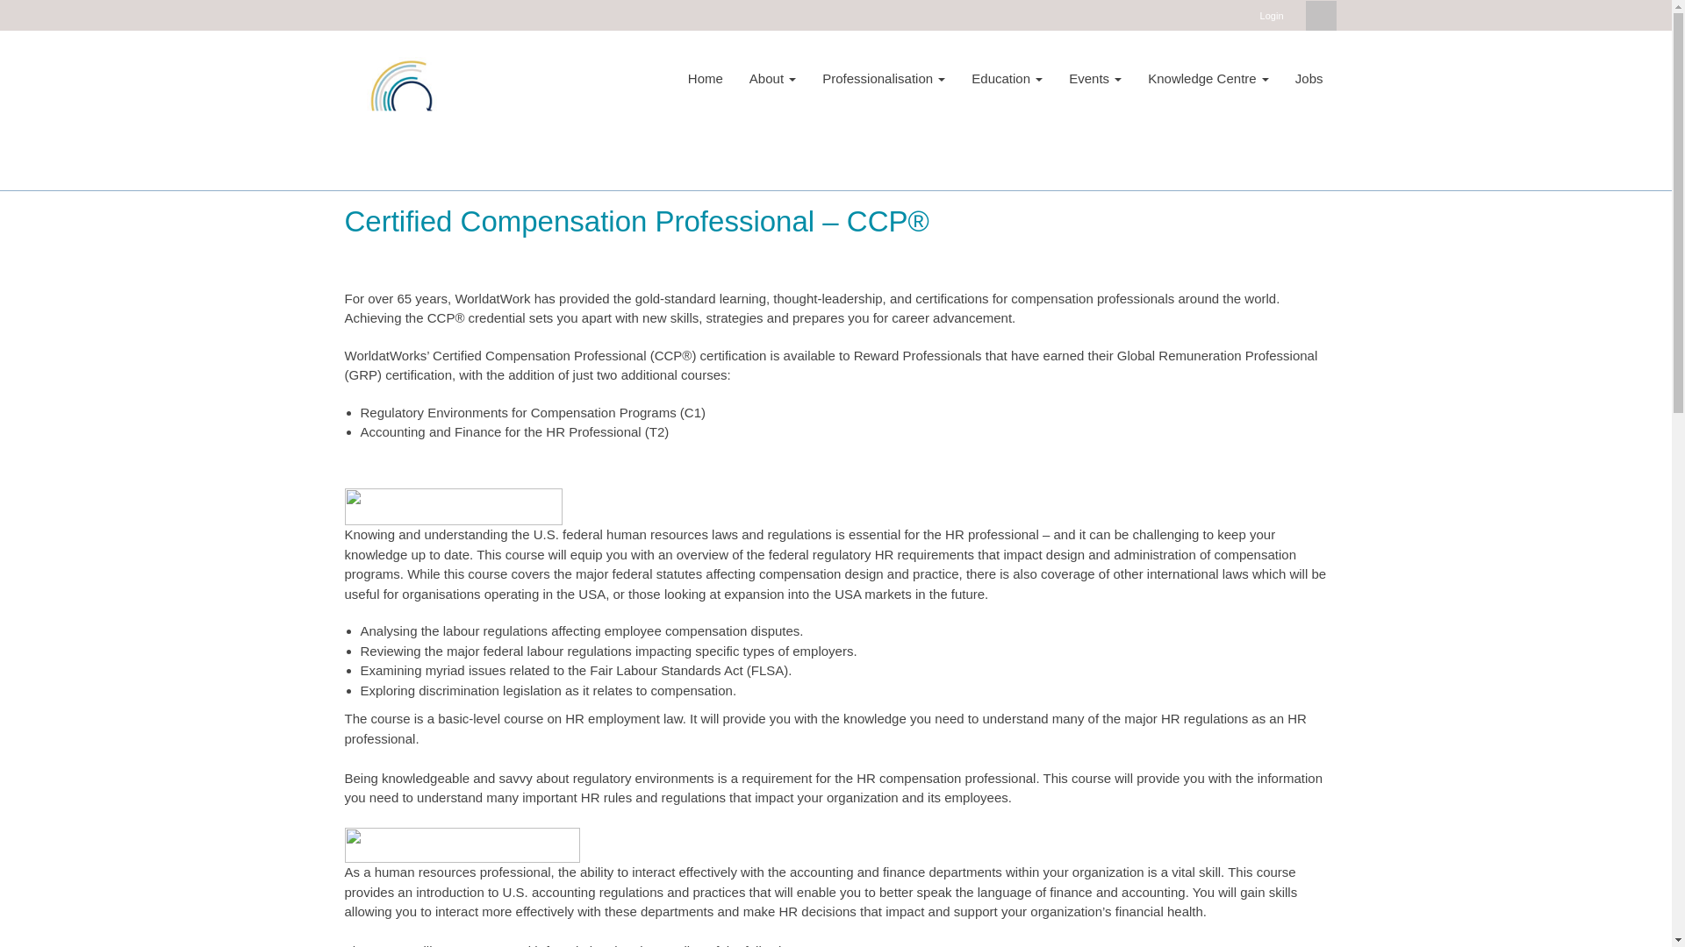 The image size is (1685, 947). What do you see at coordinates (1272, 16) in the screenshot?
I see `Login` at bounding box center [1272, 16].